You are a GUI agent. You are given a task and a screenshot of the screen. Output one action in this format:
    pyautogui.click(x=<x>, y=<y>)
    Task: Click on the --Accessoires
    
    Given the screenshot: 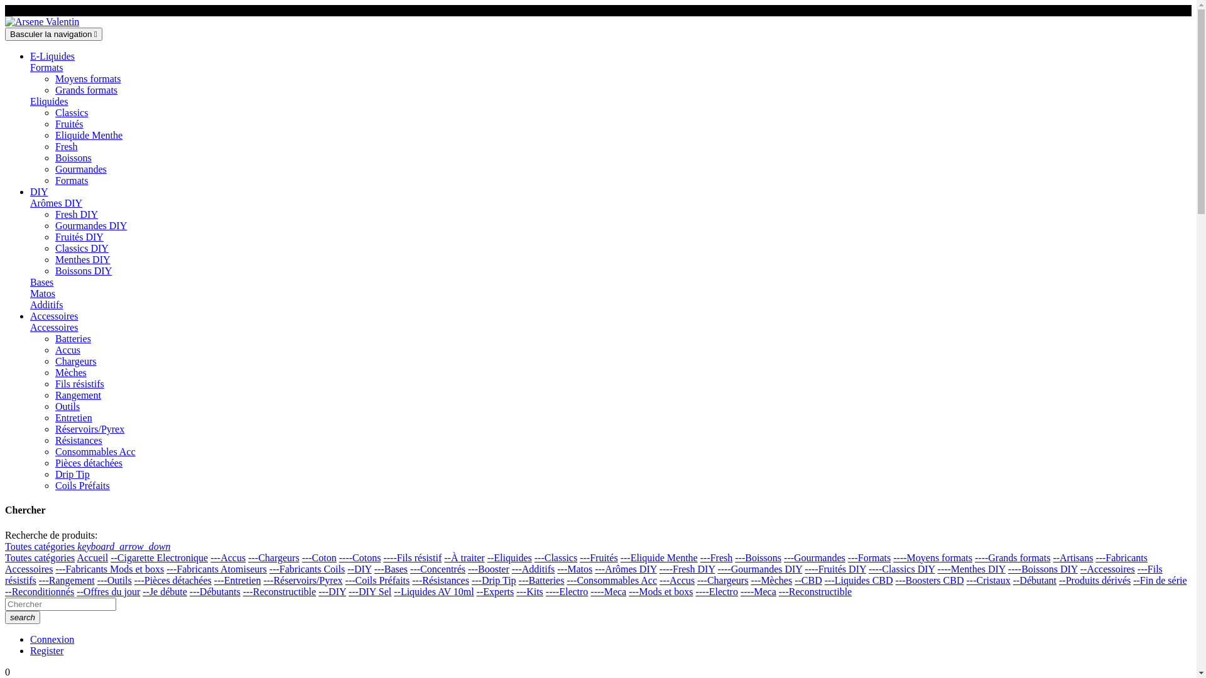 What is the action you would take?
    pyautogui.click(x=1108, y=569)
    